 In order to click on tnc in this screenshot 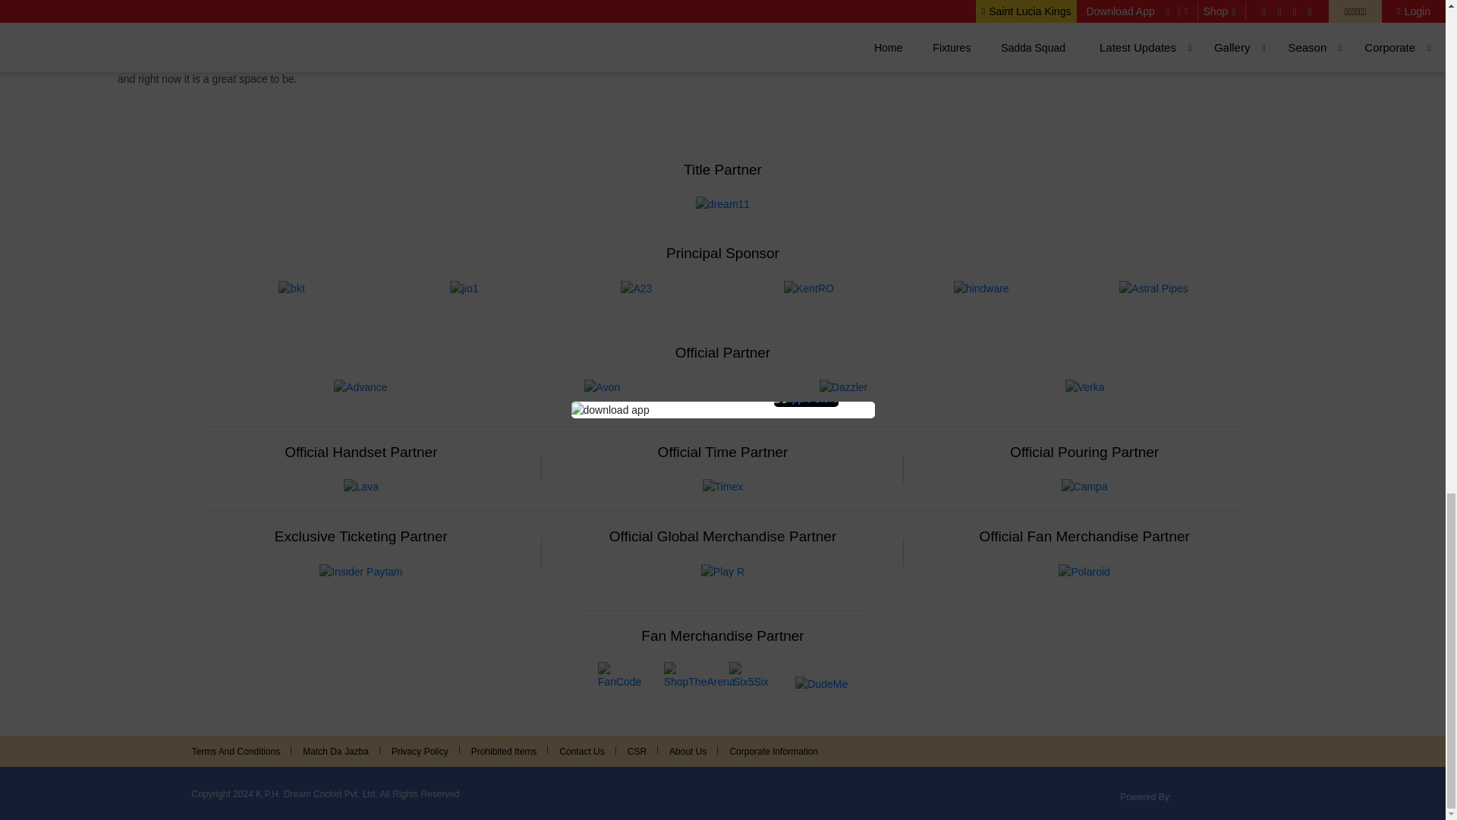, I will do `click(335, 751)`.